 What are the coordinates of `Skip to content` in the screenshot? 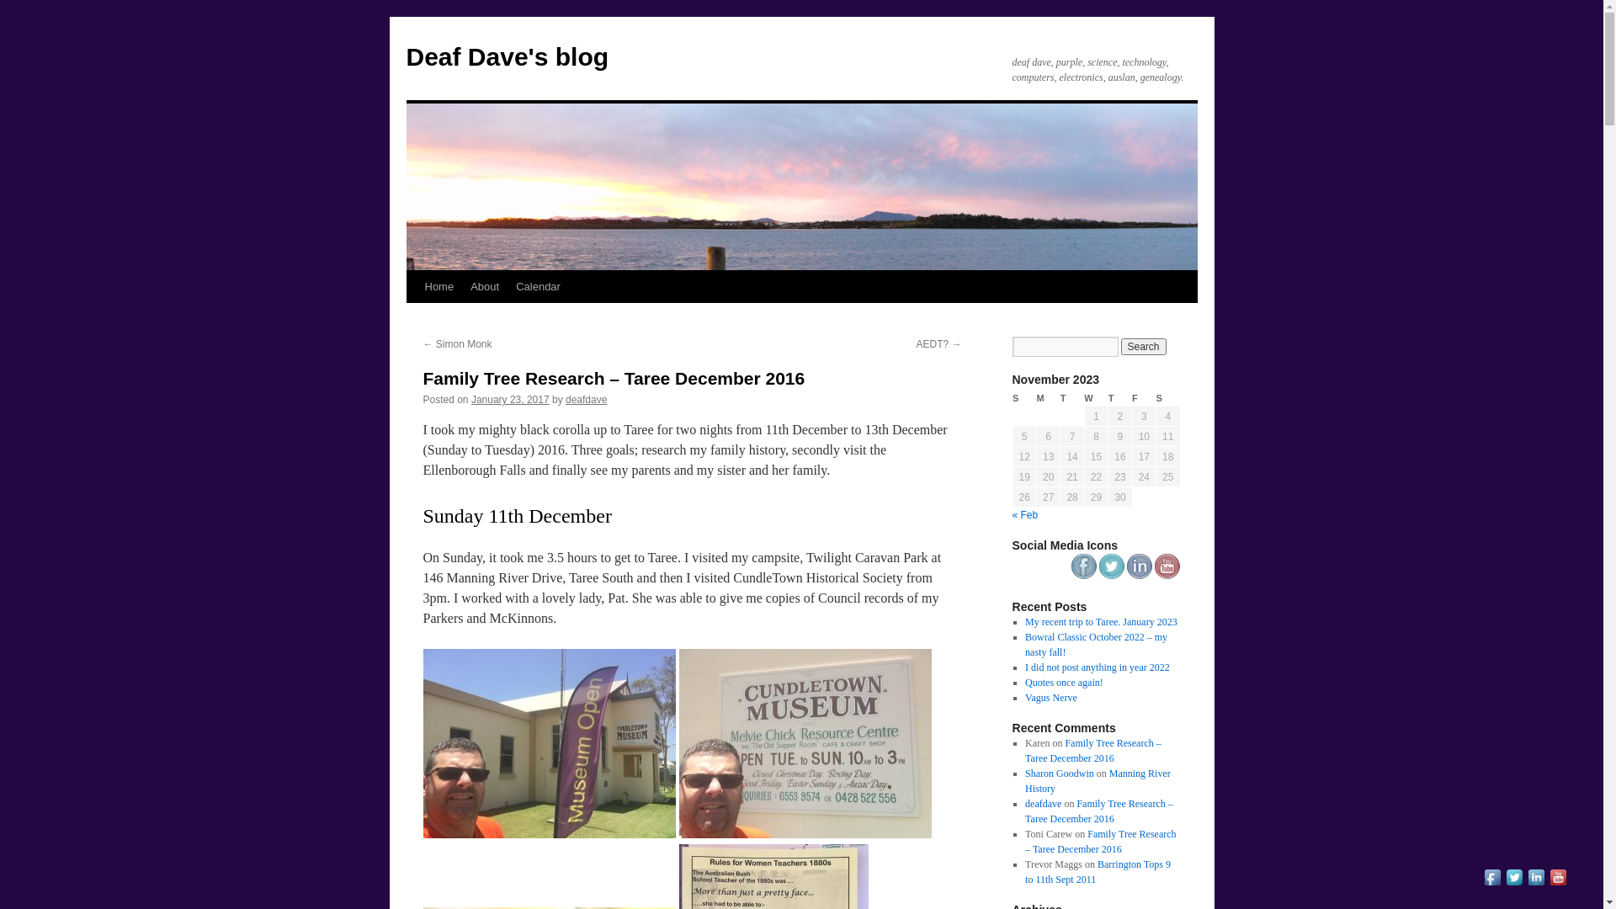 It's located at (414, 318).